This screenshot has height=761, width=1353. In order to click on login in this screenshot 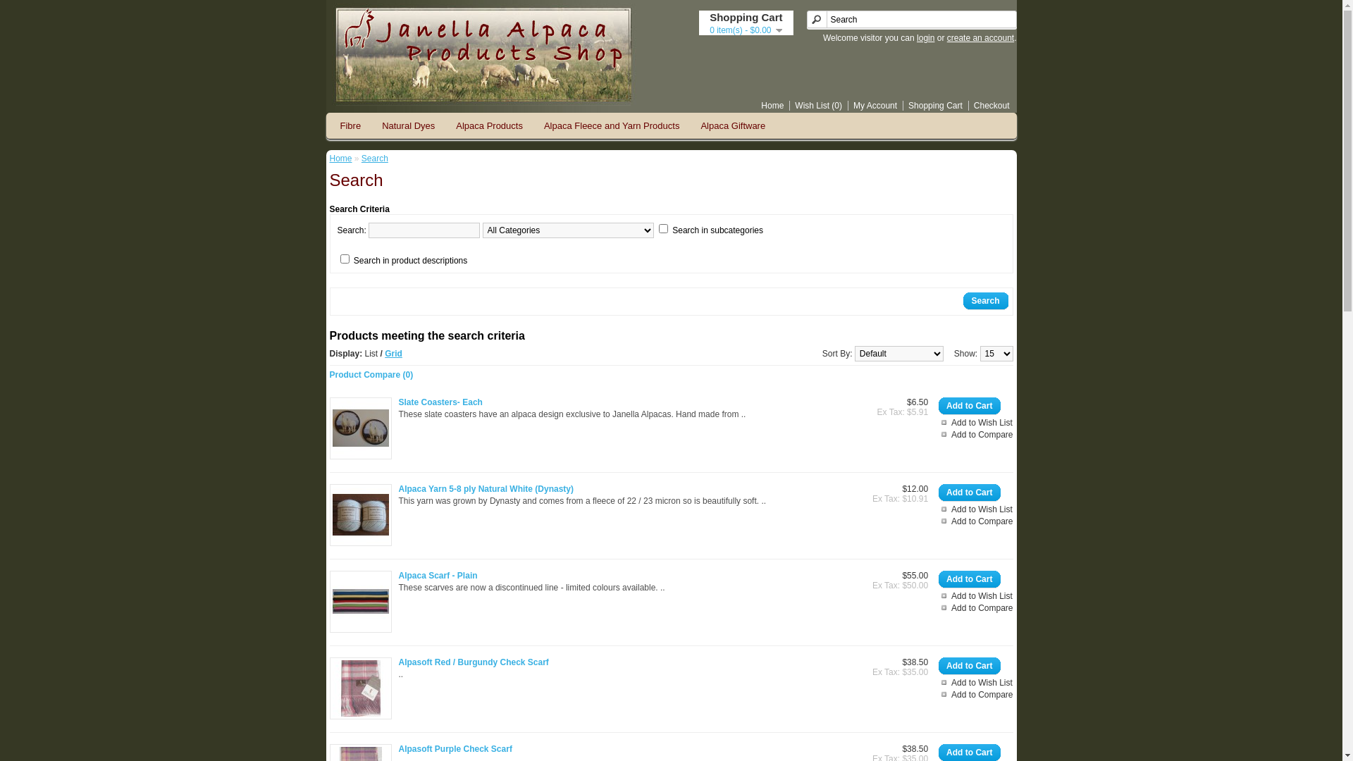, I will do `click(926, 38)`.